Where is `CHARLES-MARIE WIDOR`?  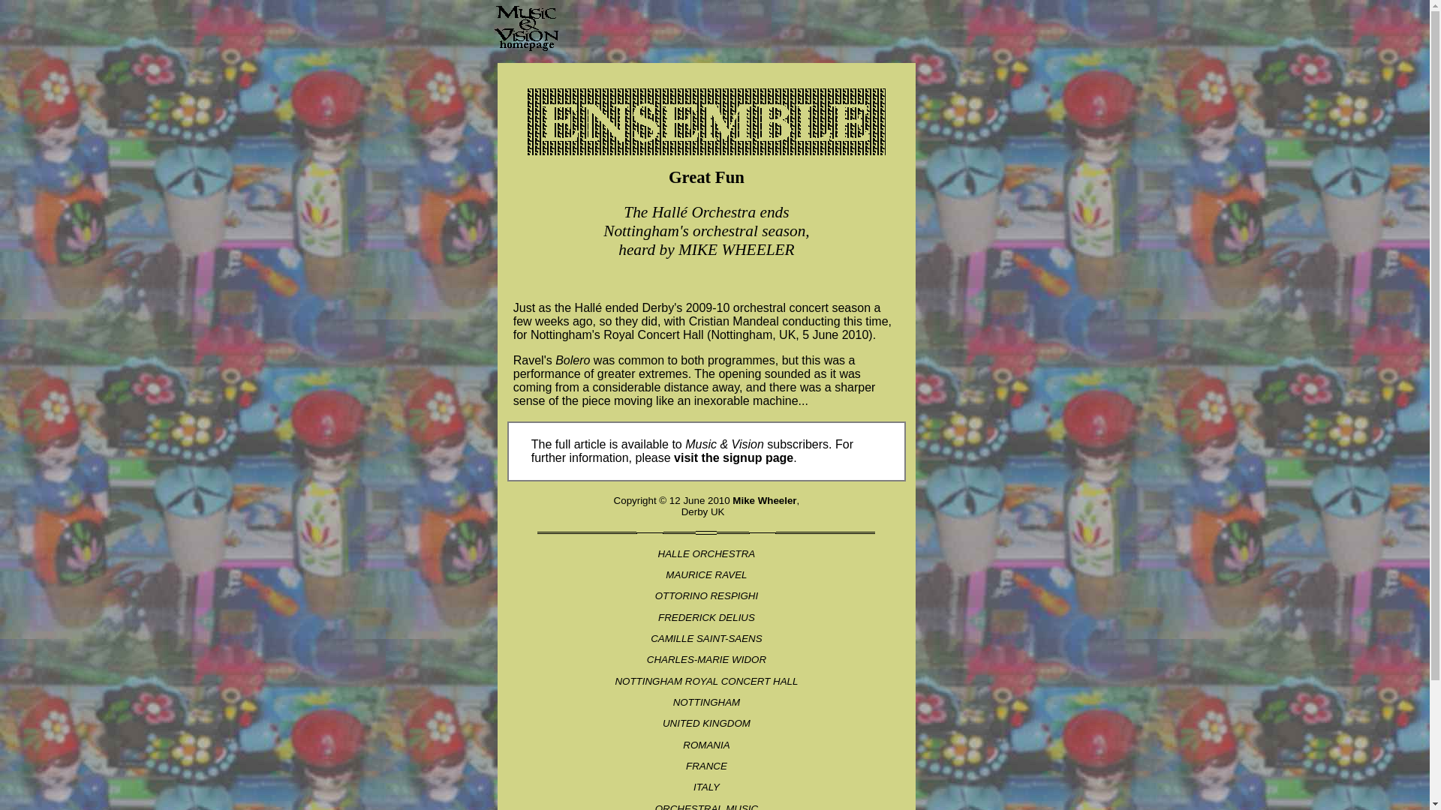 CHARLES-MARIE WIDOR is located at coordinates (707, 658).